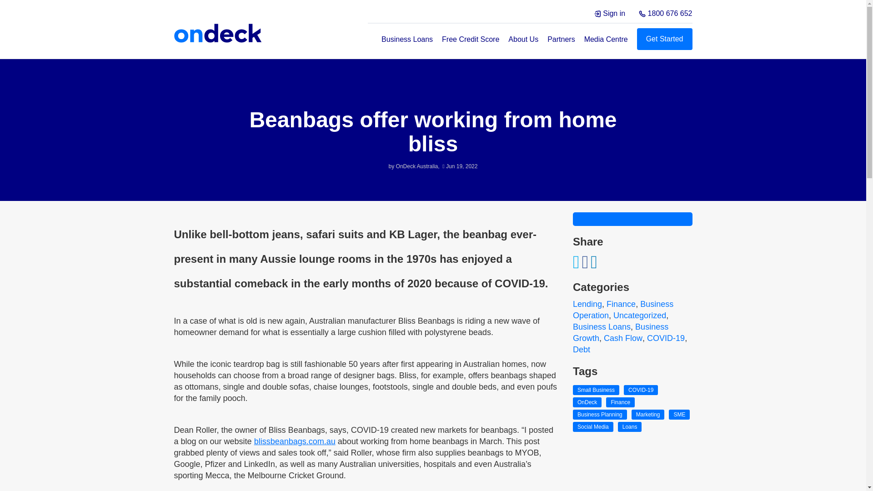 The height and width of the screenshot is (491, 873). Describe the element at coordinates (470, 39) in the screenshot. I see `Free Credit Score` at that location.